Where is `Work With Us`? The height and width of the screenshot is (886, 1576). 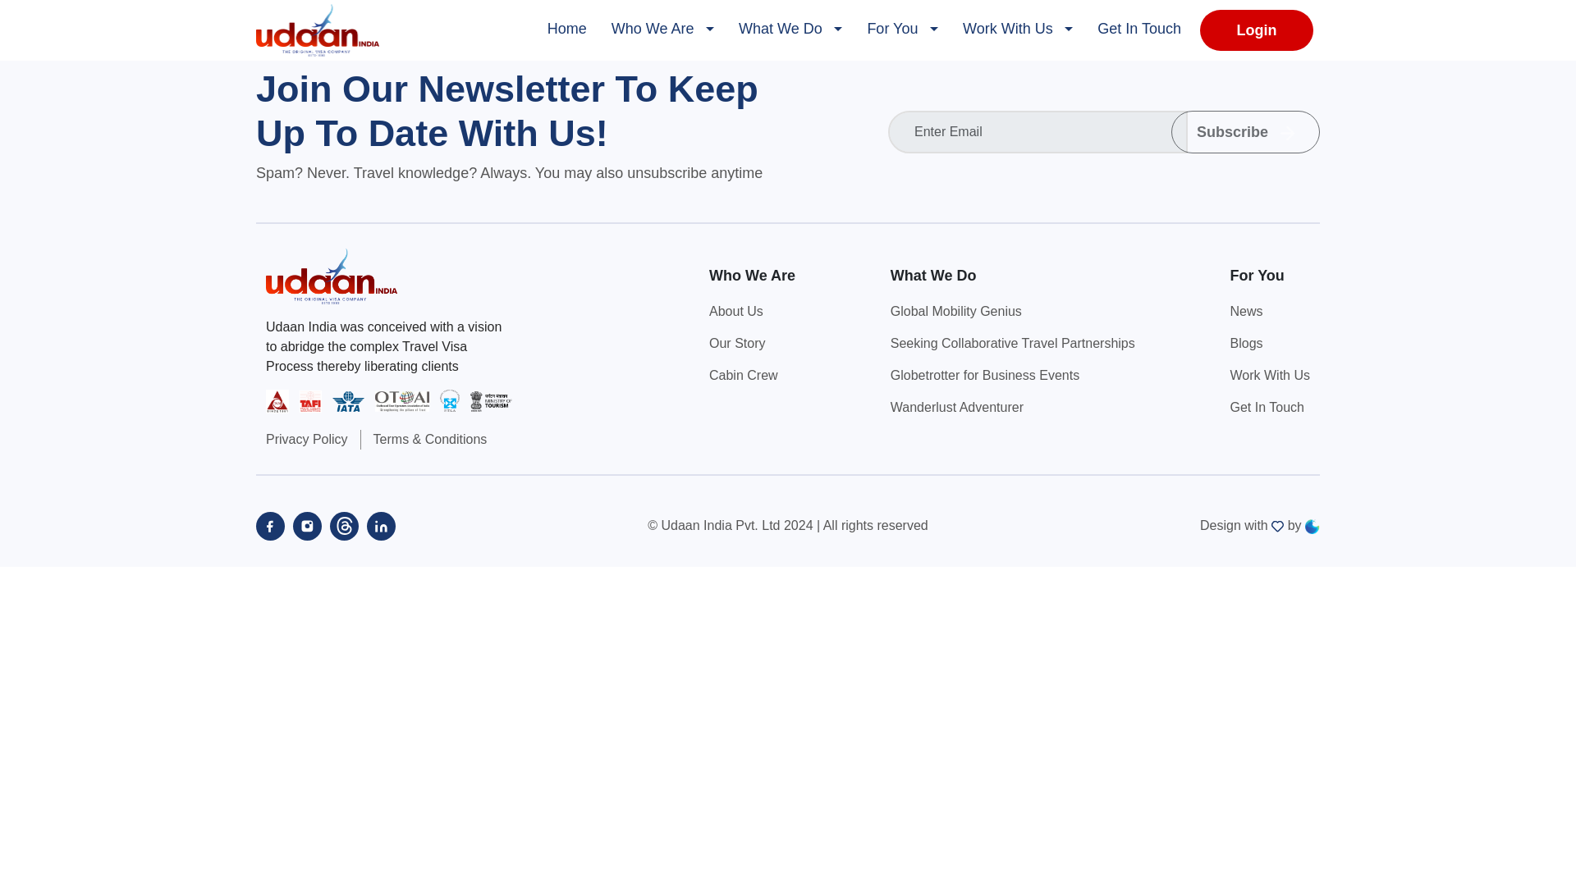
Work With Us is located at coordinates (1269, 376).